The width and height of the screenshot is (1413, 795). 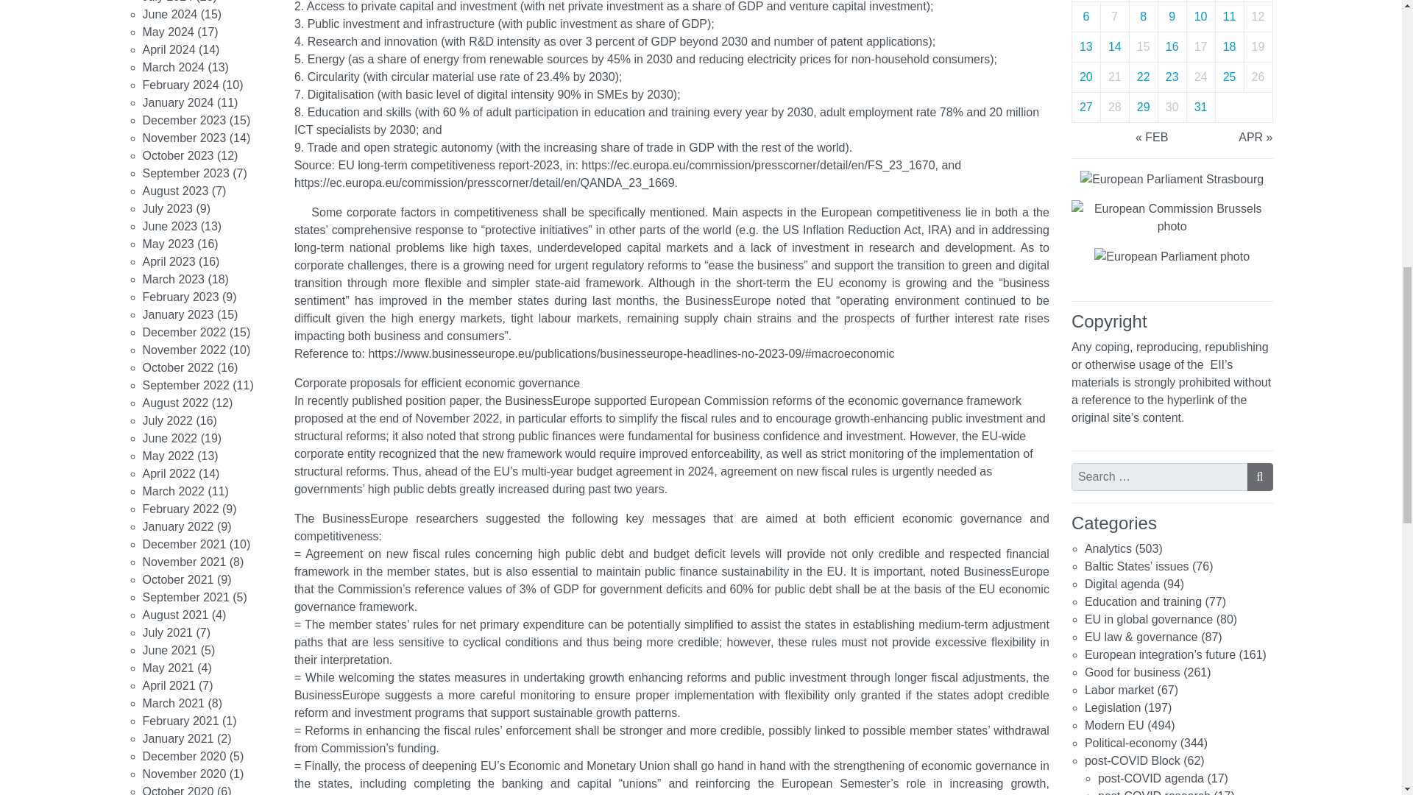 I want to click on April 2024, so click(x=169, y=49).